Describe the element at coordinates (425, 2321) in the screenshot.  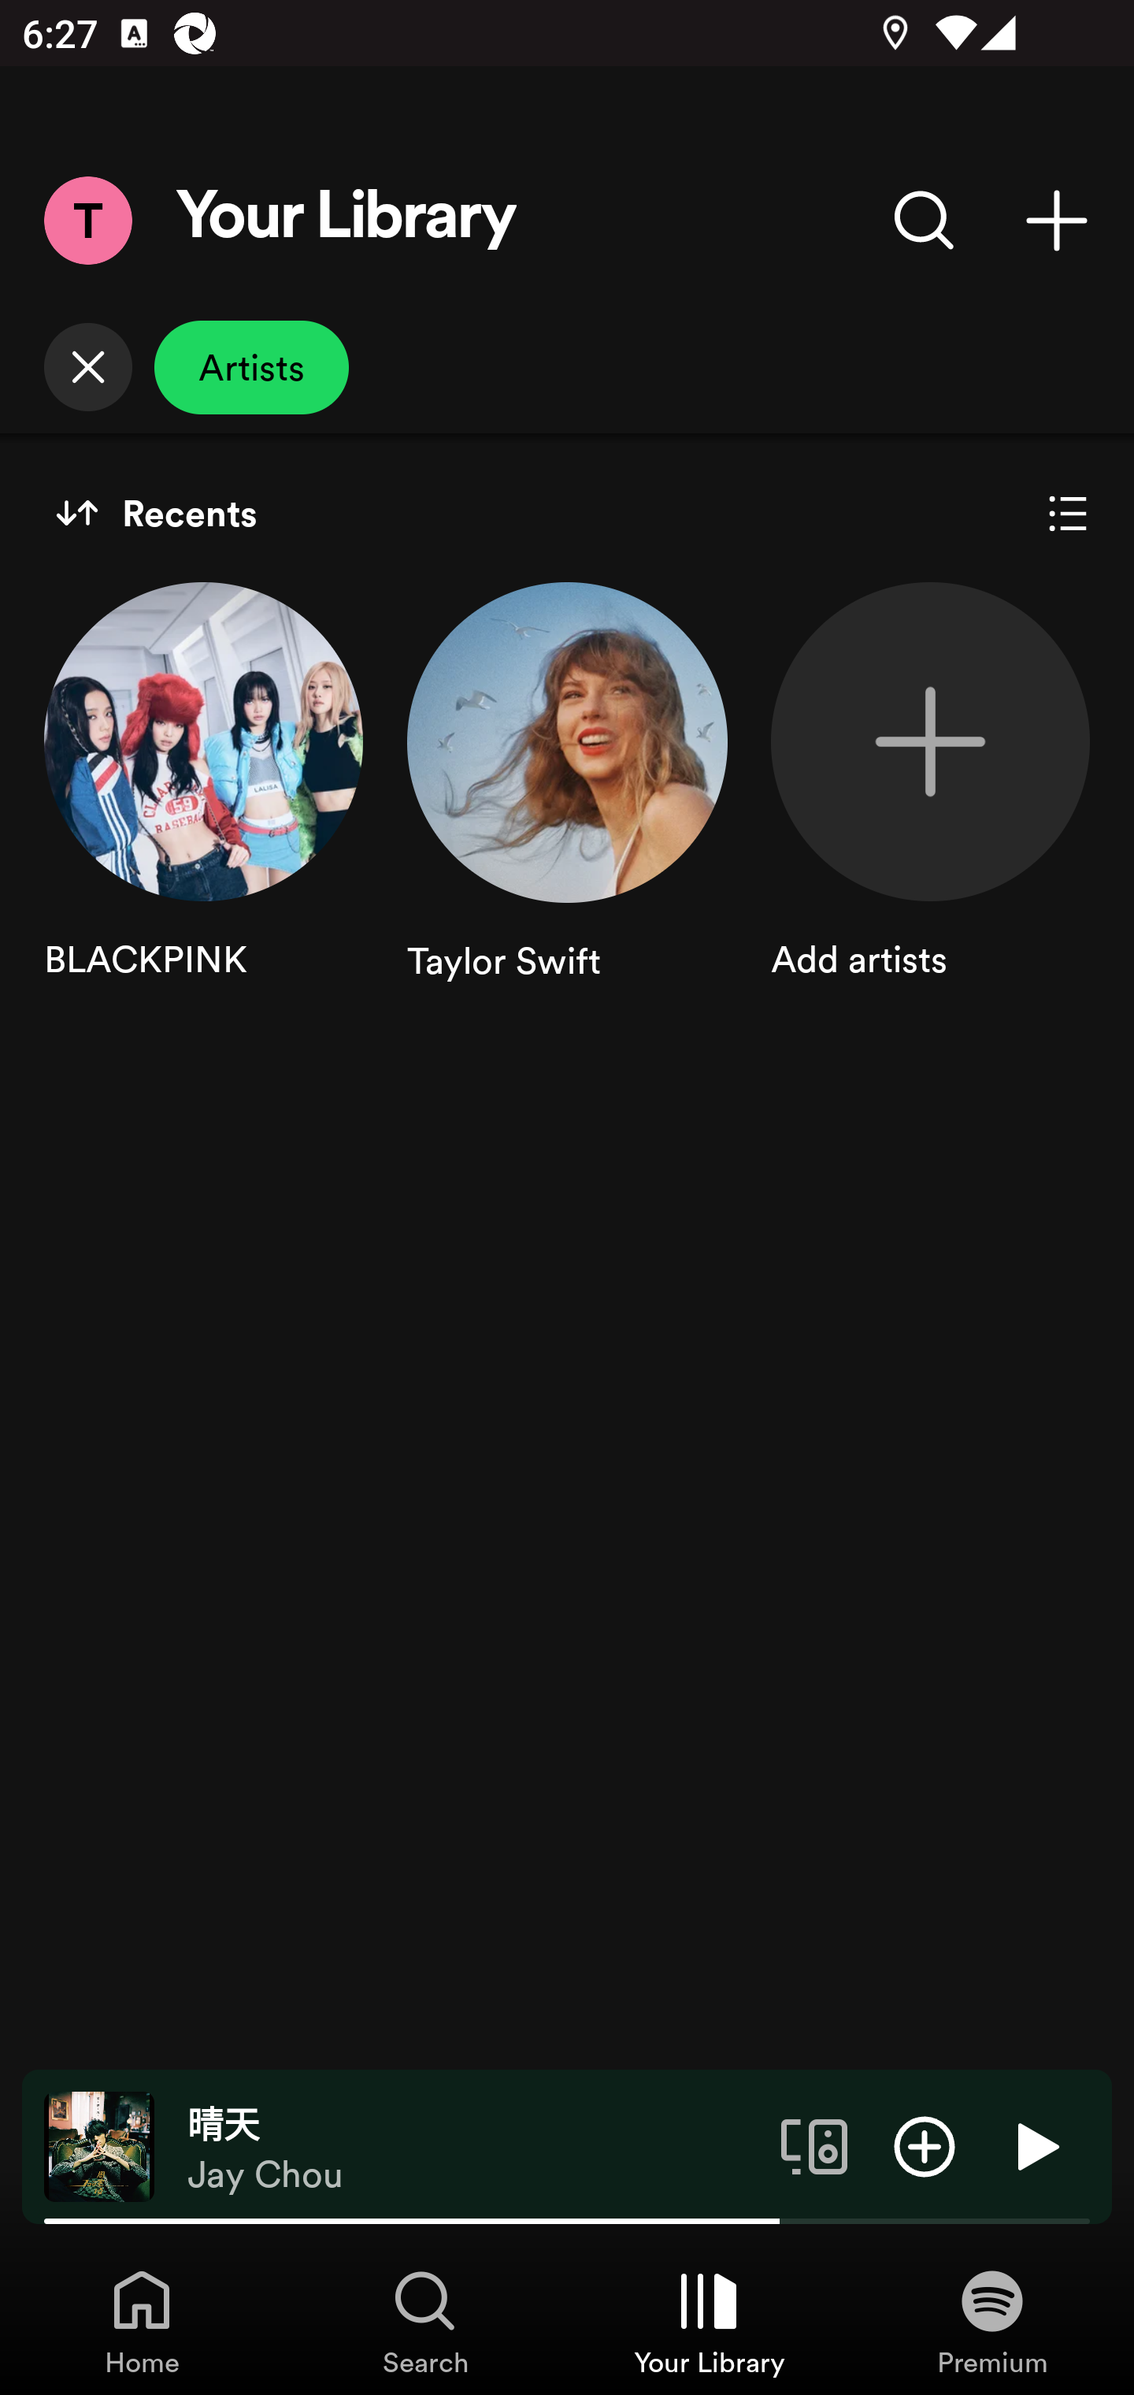
I see `Search, Tab 2 of 4 Search Search` at that location.